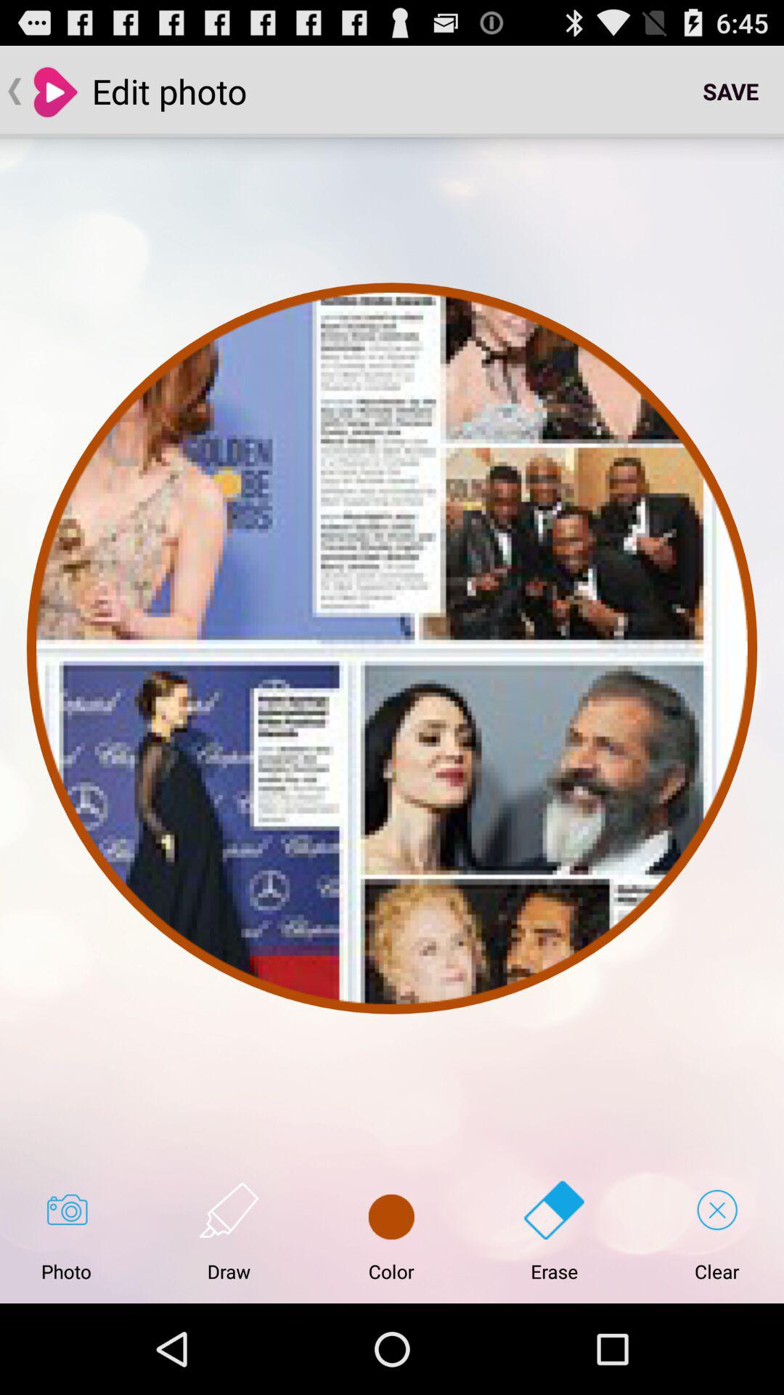 This screenshot has height=1395, width=784. I want to click on select the erase, so click(555, 1231).